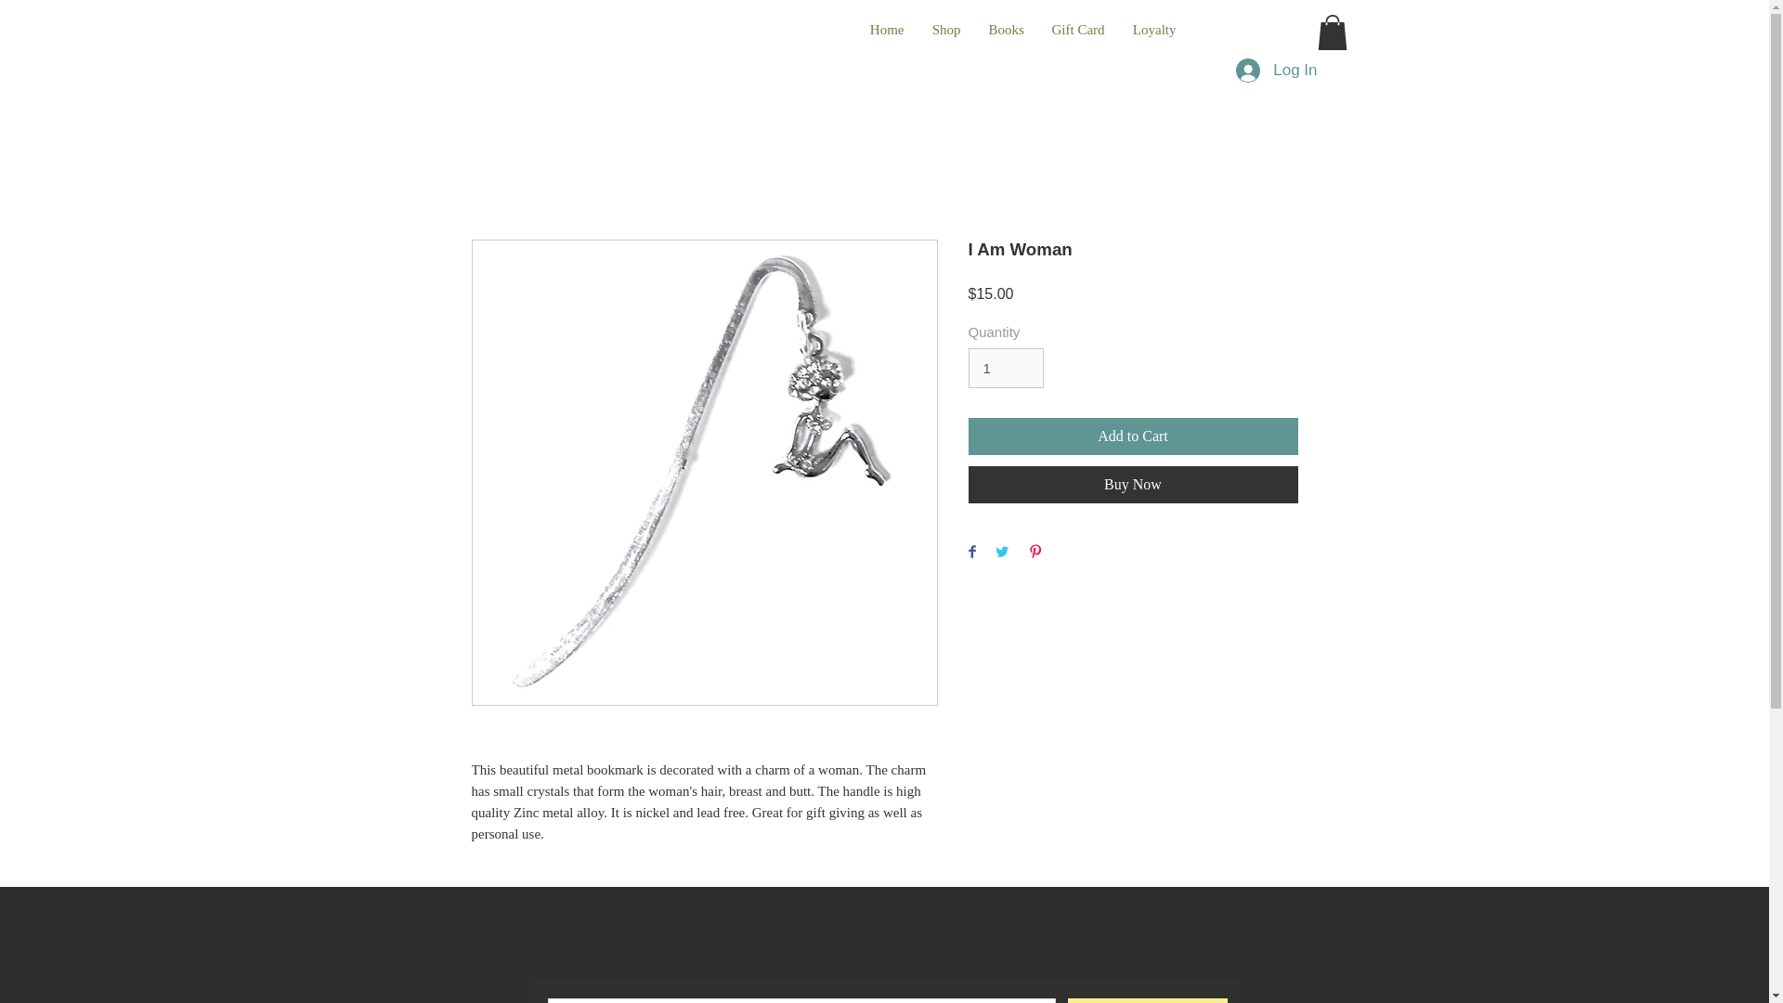  I want to click on 1, so click(1005, 368).